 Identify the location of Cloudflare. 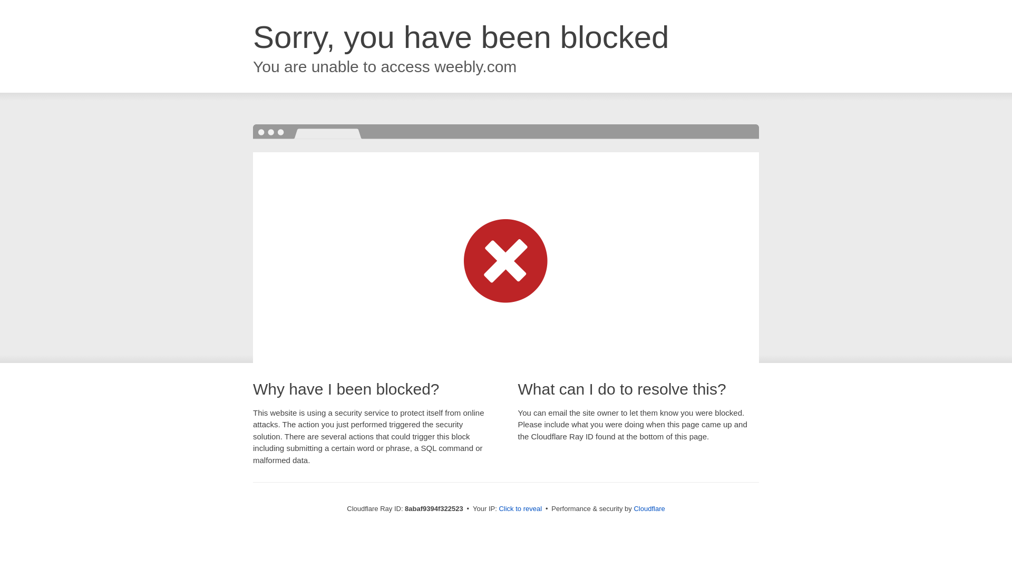
(649, 508).